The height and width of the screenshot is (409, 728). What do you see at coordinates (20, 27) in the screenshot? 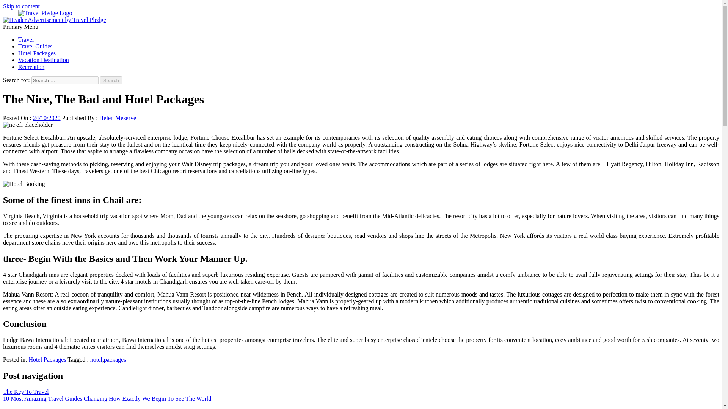
I see `Primary Menu` at bounding box center [20, 27].